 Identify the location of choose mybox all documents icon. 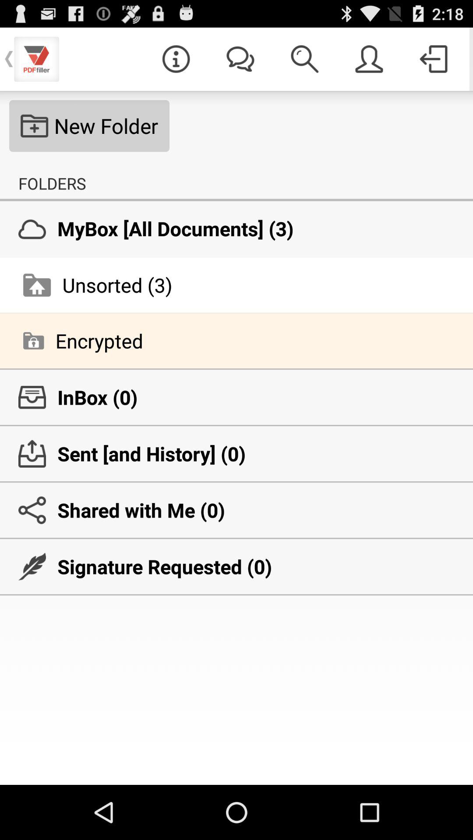
(236, 228).